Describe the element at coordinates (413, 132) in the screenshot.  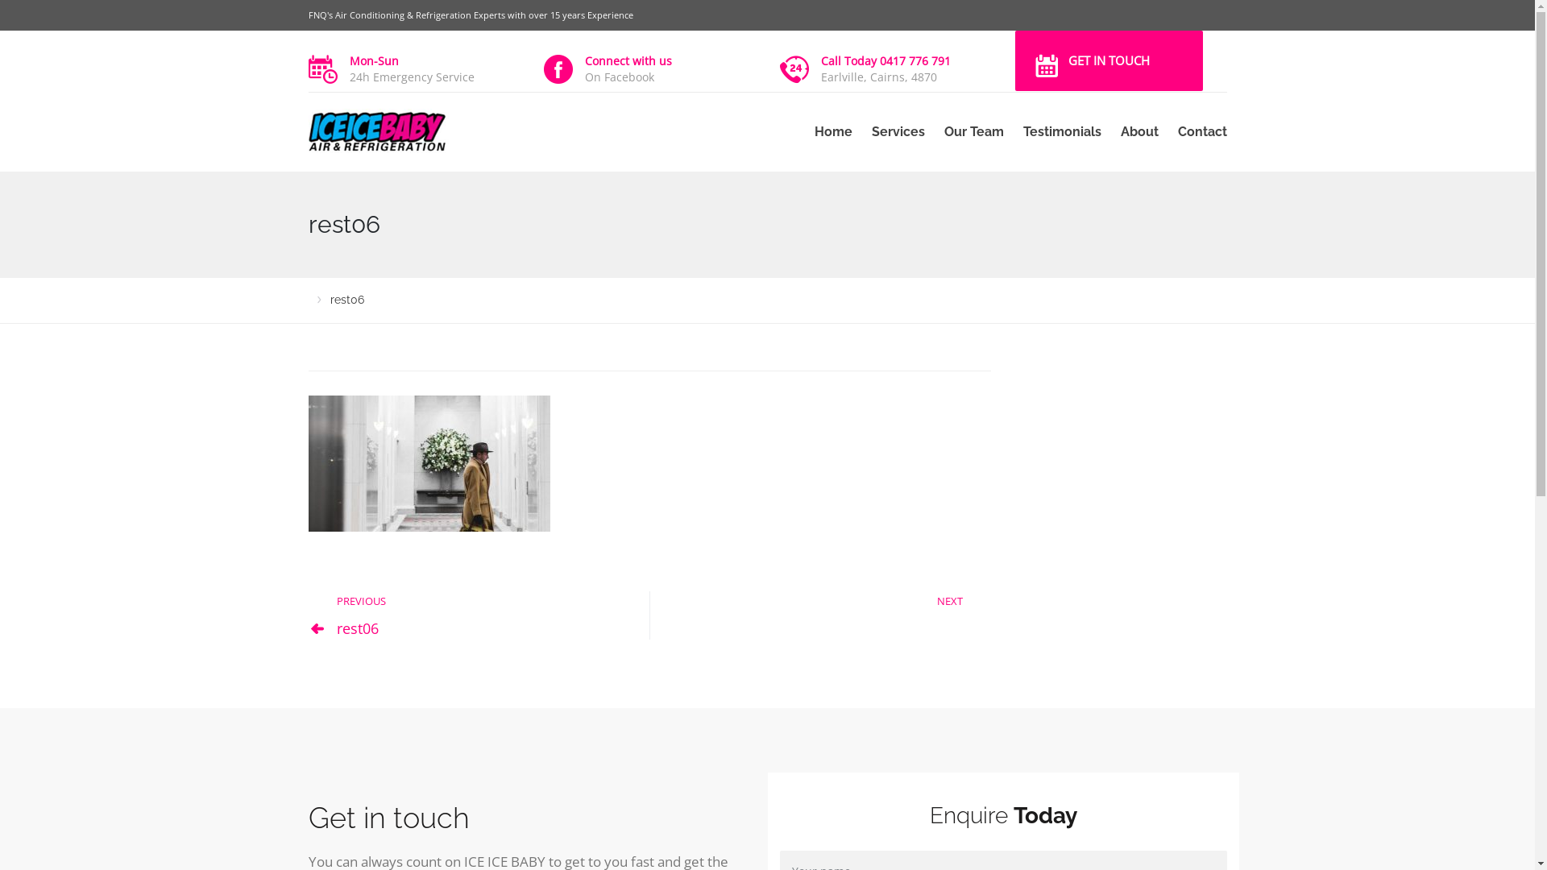
I see `iibaby-logo` at that location.